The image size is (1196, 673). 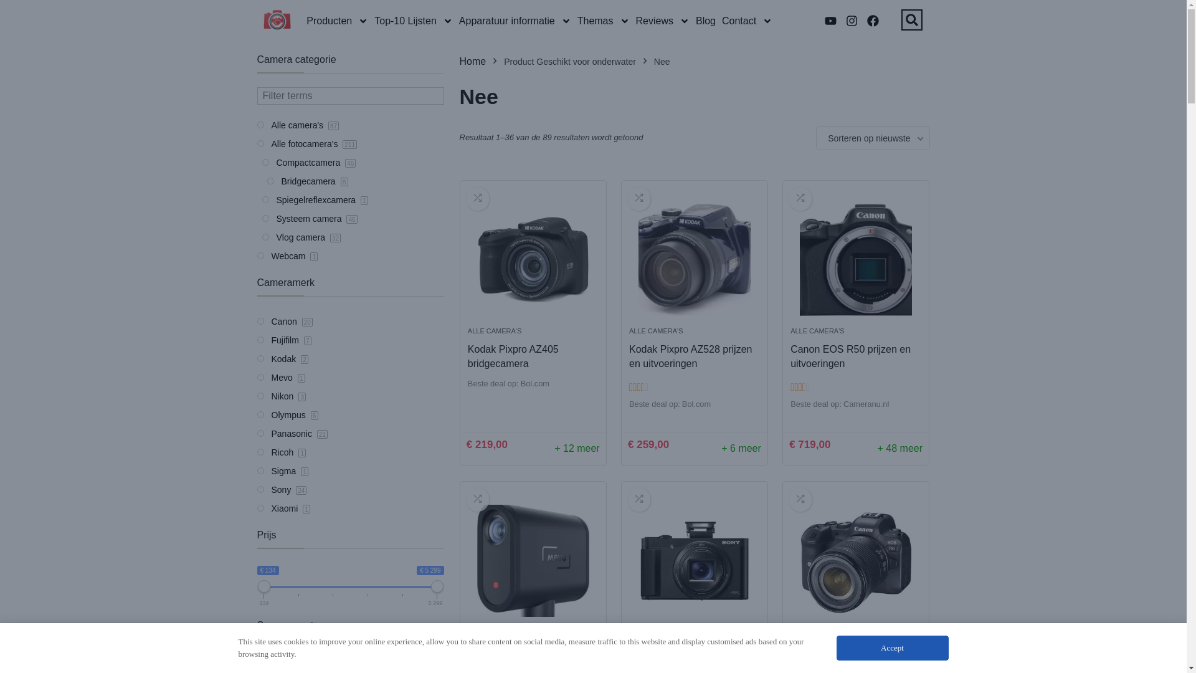 I want to click on Canon EOS R50 prijzen en uitvoeringen, so click(x=856, y=260).